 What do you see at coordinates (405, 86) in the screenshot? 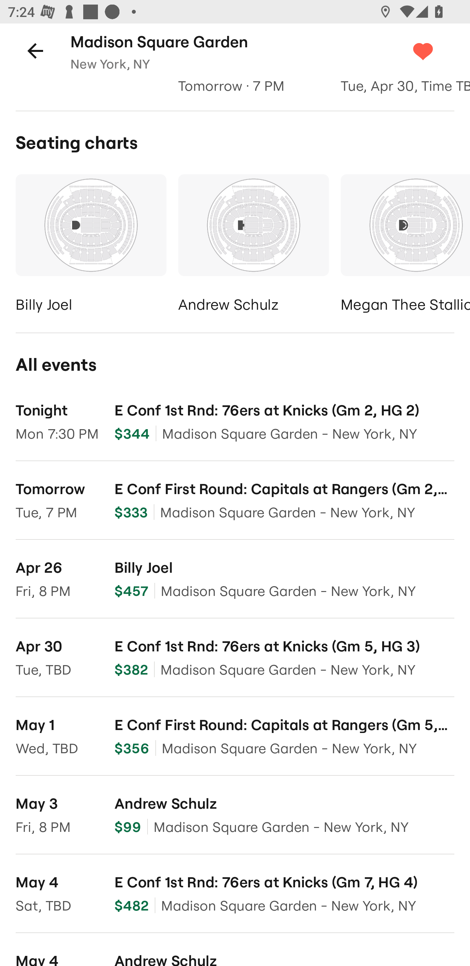
I see `Tue, Apr 30, Time TBD` at bounding box center [405, 86].